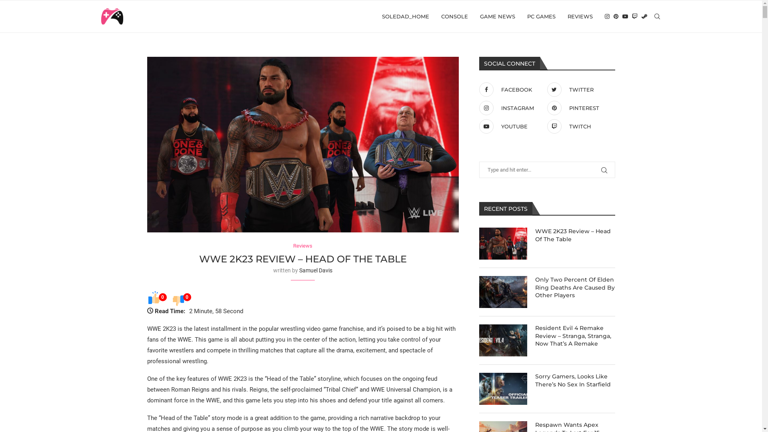 This screenshot has height=432, width=768. I want to click on PC GAMES, so click(542, 16).